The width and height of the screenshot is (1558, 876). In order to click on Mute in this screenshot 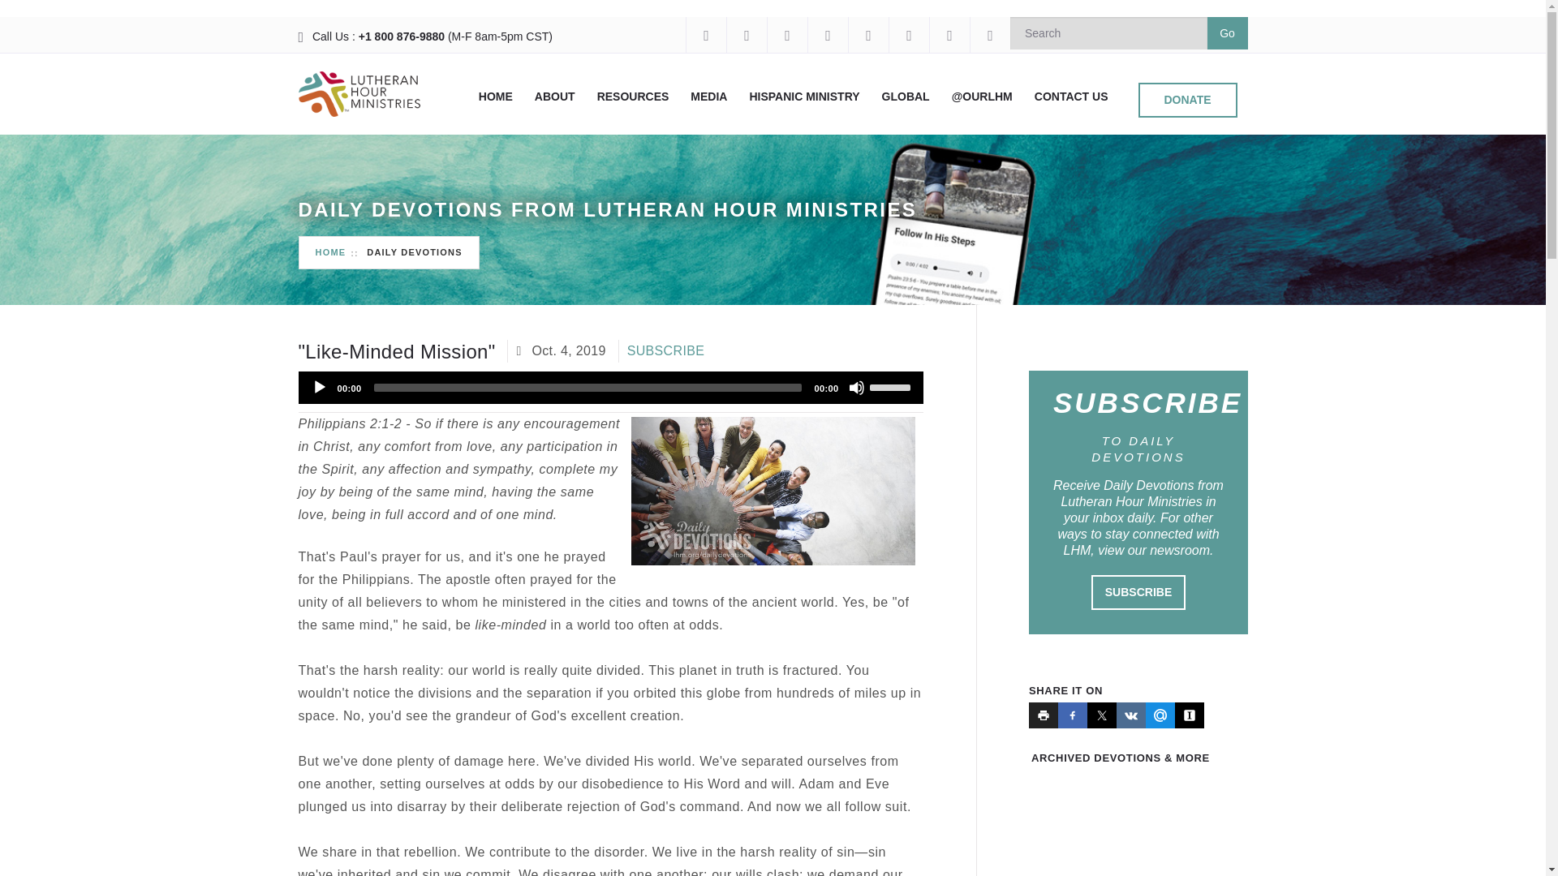, I will do `click(857, 388)`.